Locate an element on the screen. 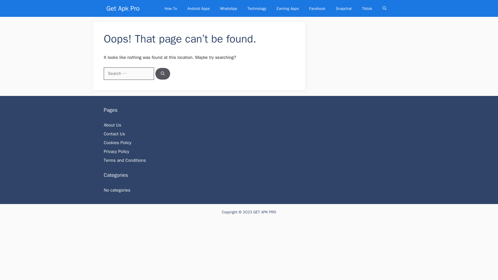  Terms and Conditions is located at coordinates (125, 160).